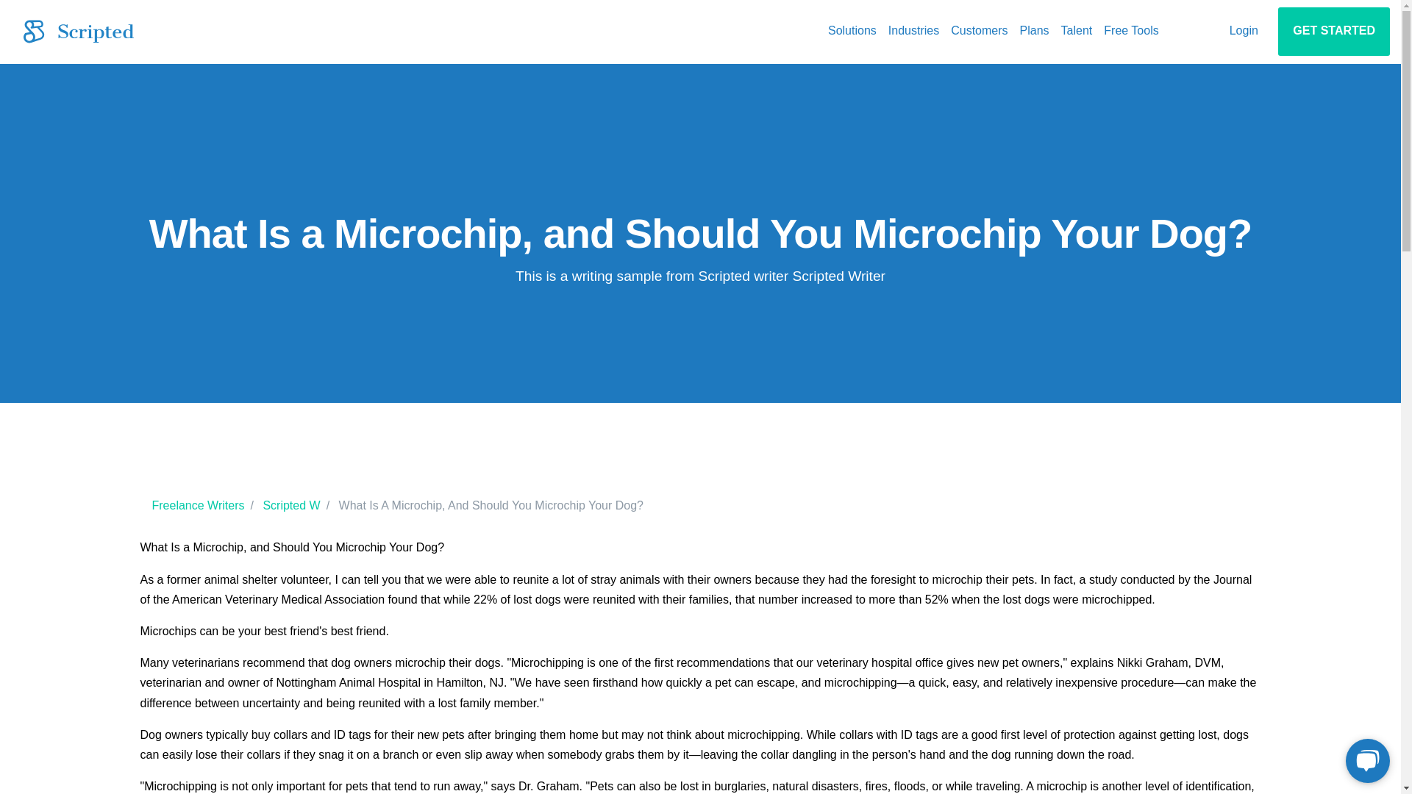  Describe the element at coordinates (979, 31) in the screenshot. I see `Customers` at that location.